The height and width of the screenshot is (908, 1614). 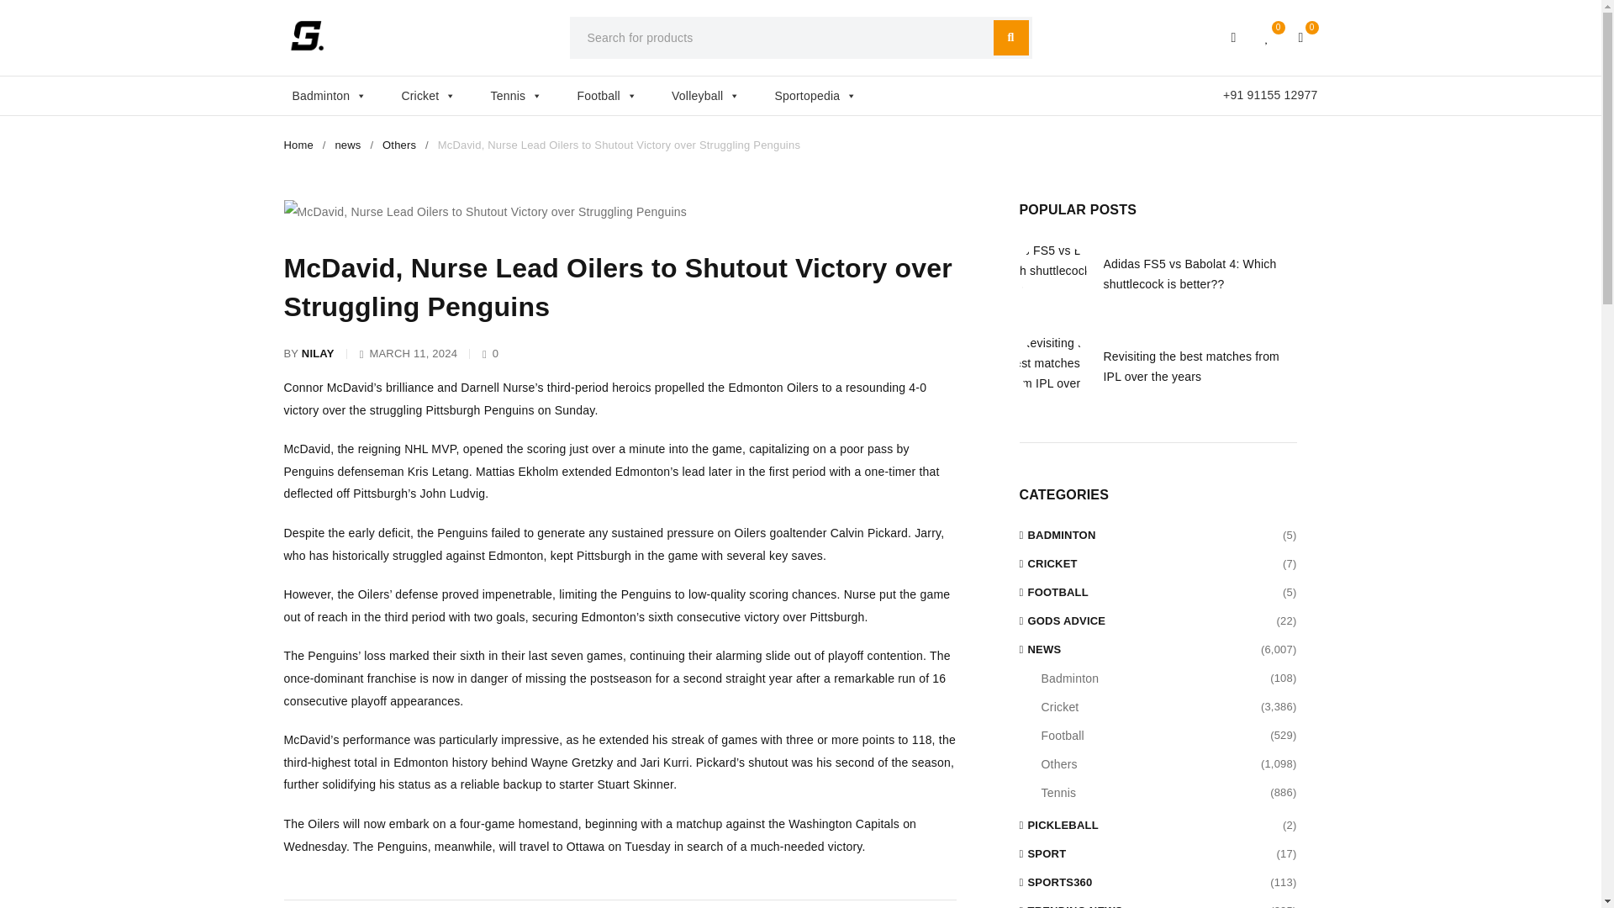 What do you see at coordinates (1301, 37) in the screenshot?
I see `0` at bounding box center [1301, 37].